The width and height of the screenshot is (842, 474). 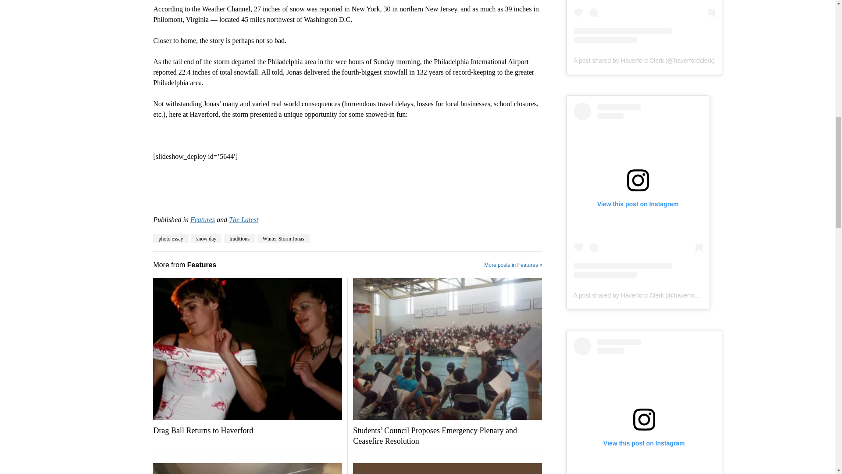 I want to click on View all posts tagged Winter Storm Jonas, so click(x=283, y=239).